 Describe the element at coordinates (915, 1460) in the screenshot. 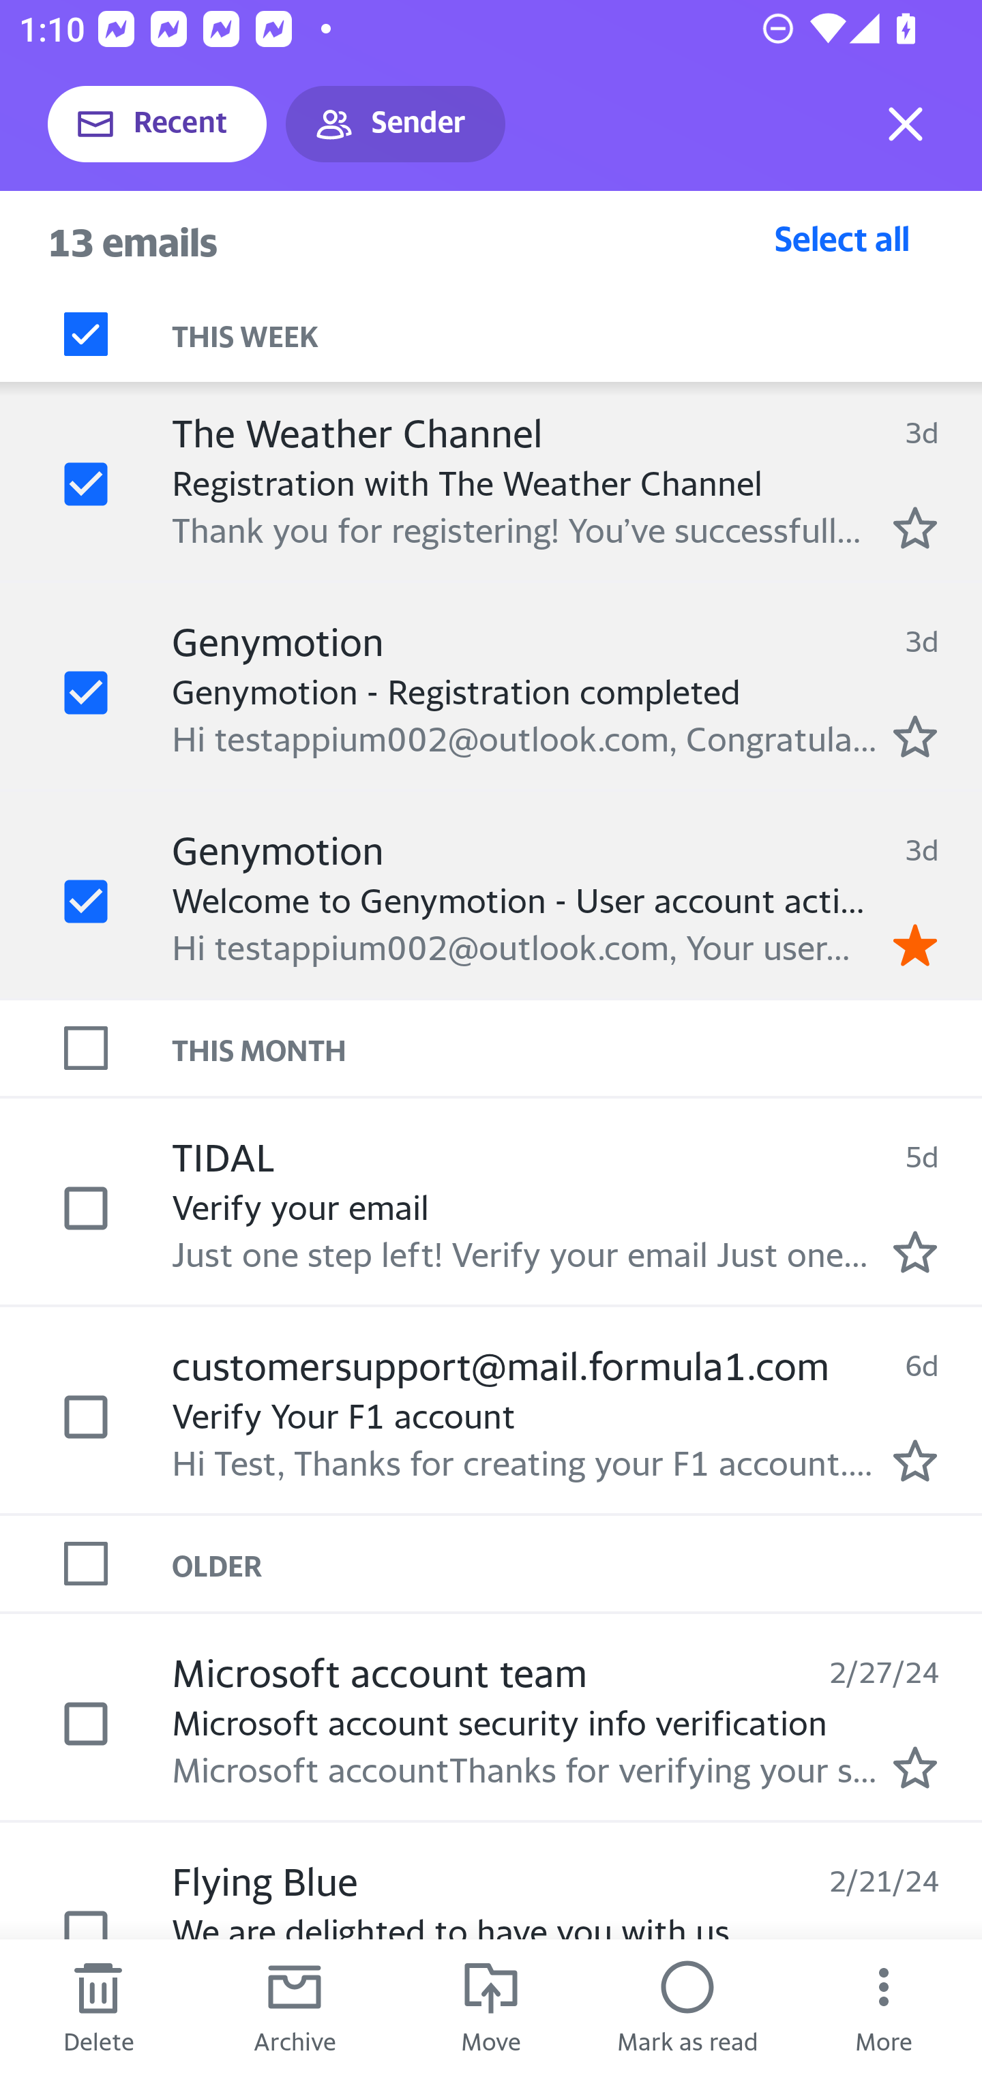

I see `Mark as starred.` at that location.